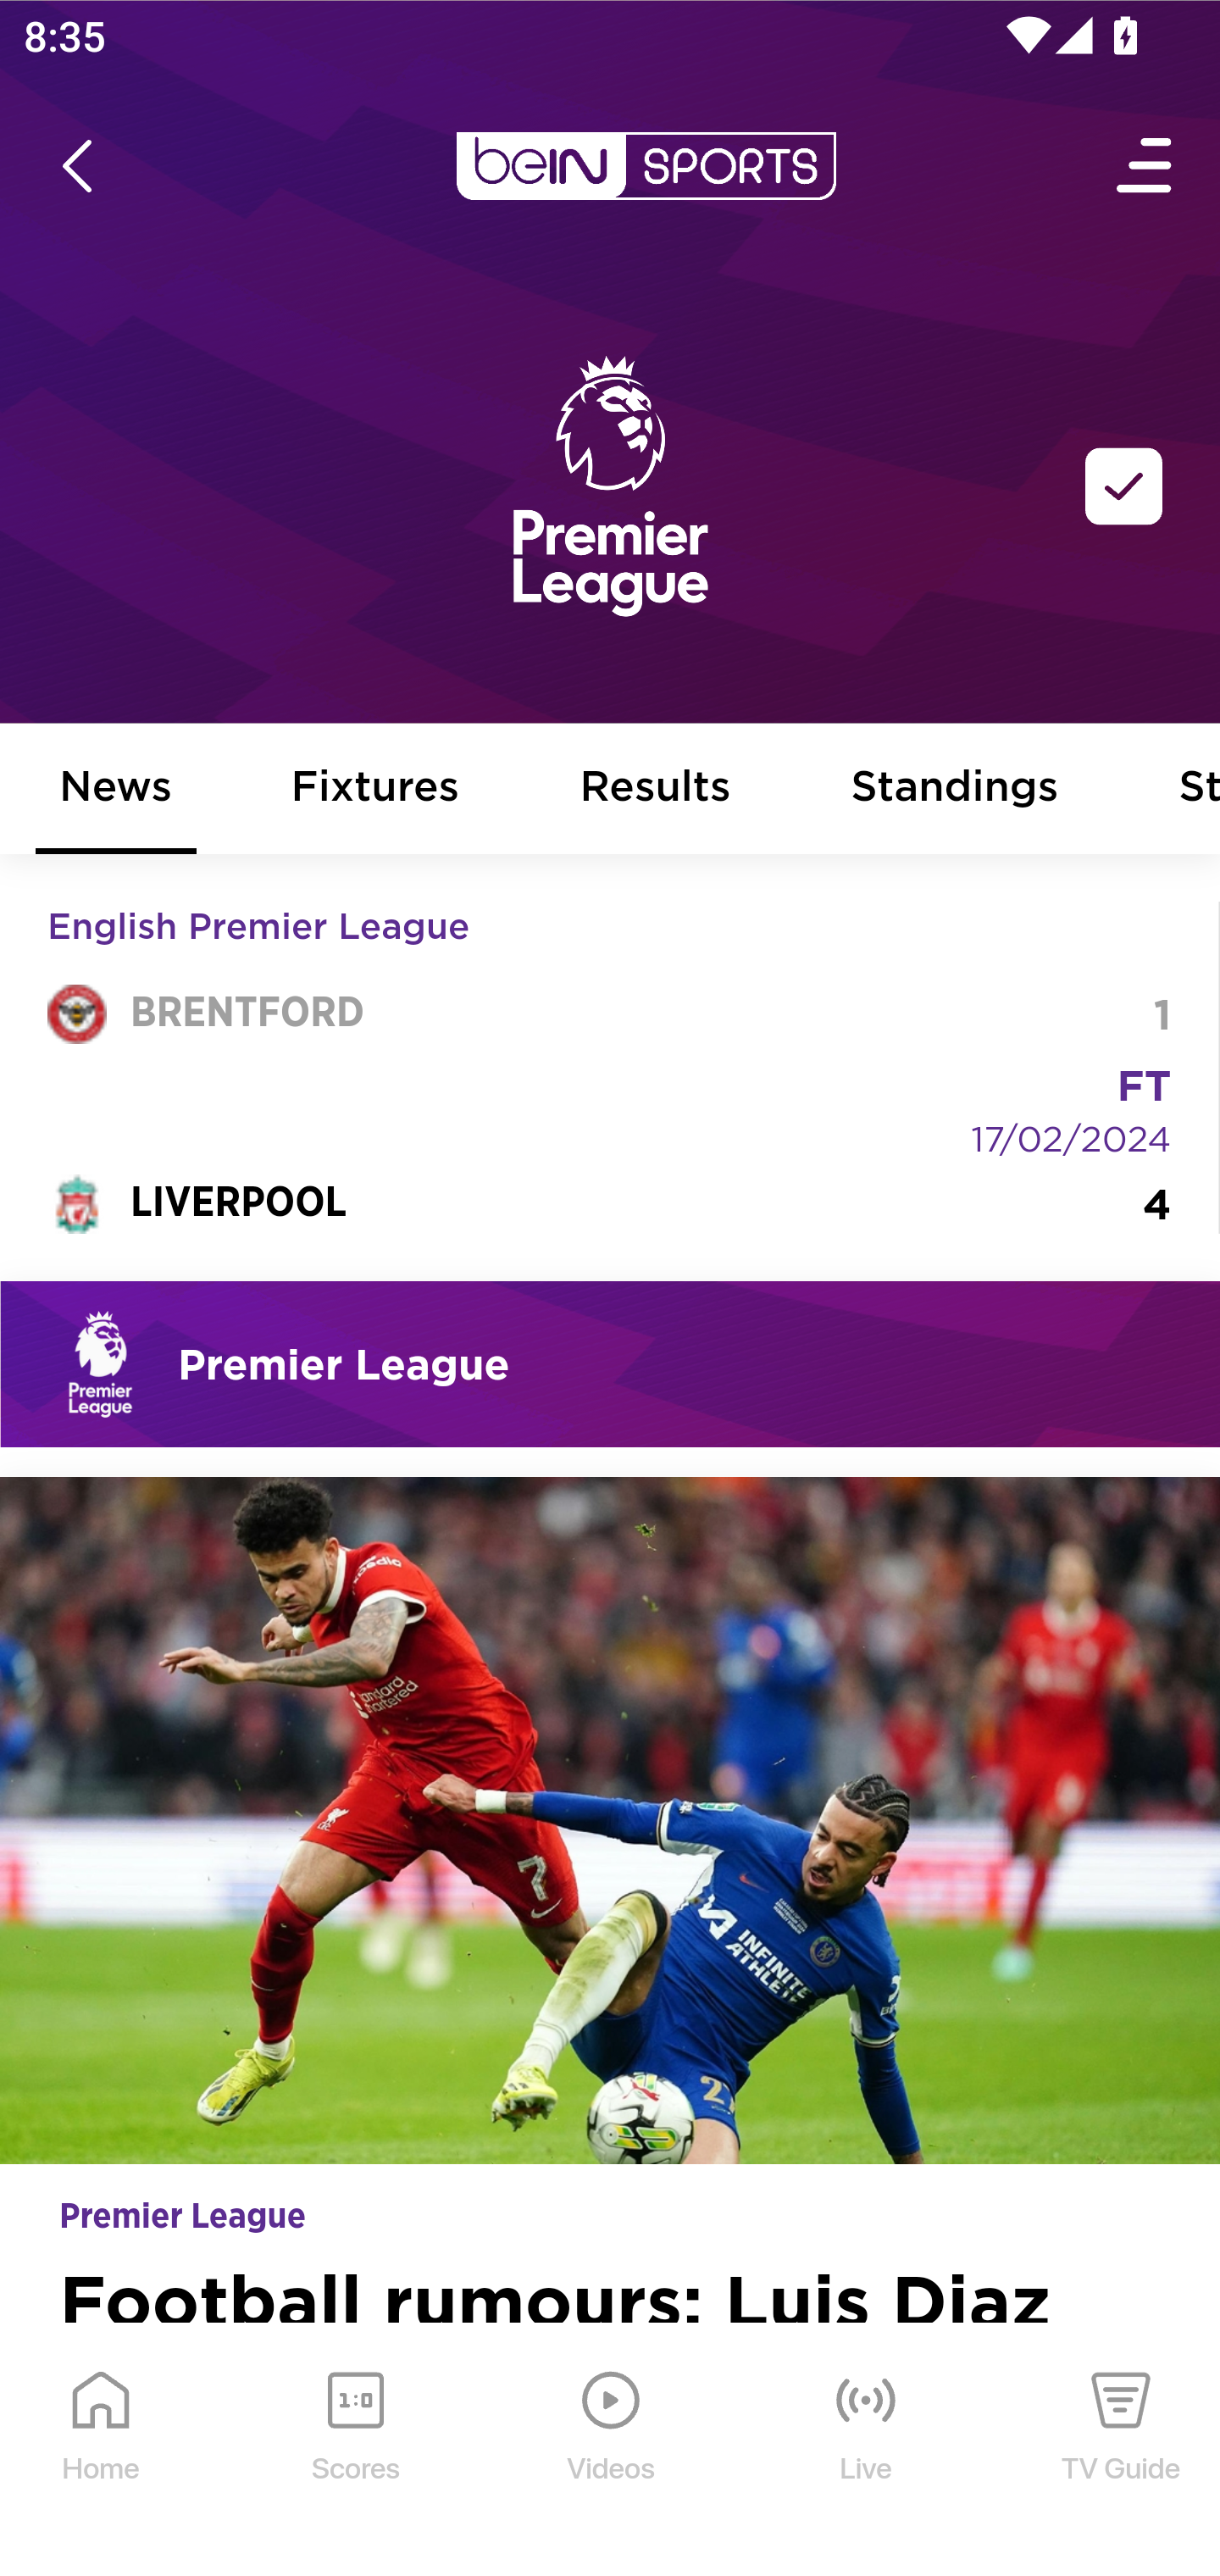 Image resolution: width=1220 pixels, height=2576 pixels. What do you see at coordinates (116, 790) in the screenshot?
I see `News` at bounding box center [116, 790].